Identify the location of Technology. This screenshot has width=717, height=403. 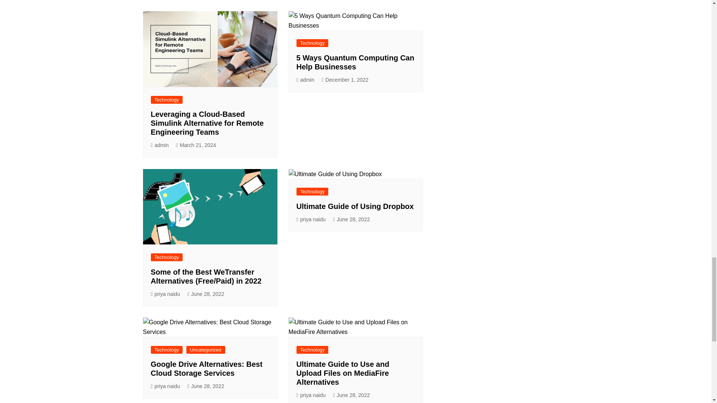
(312, 43).